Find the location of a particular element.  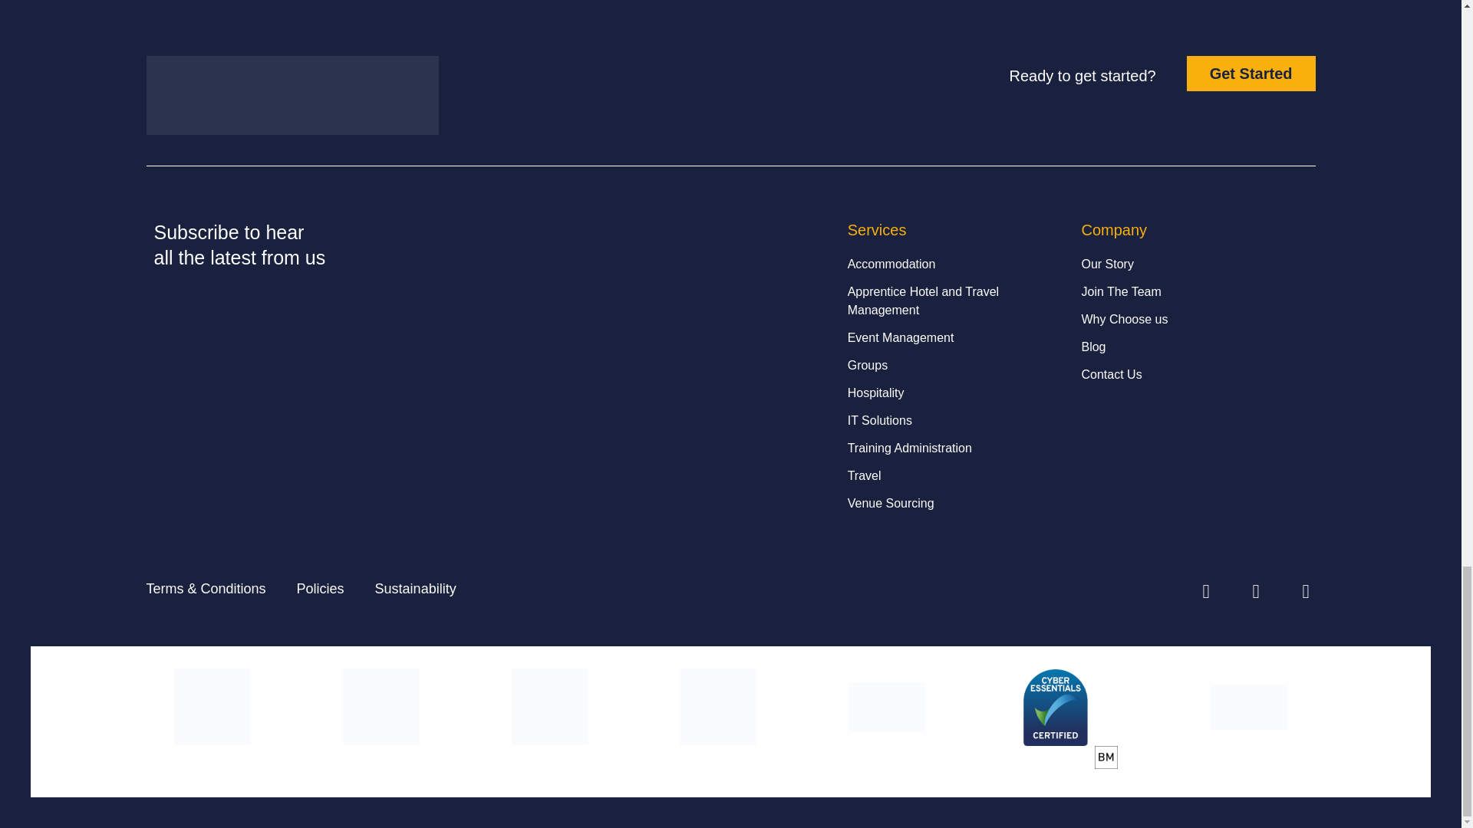

Apprentice Hotel and Travel Management is located at coordinates (957, 301).